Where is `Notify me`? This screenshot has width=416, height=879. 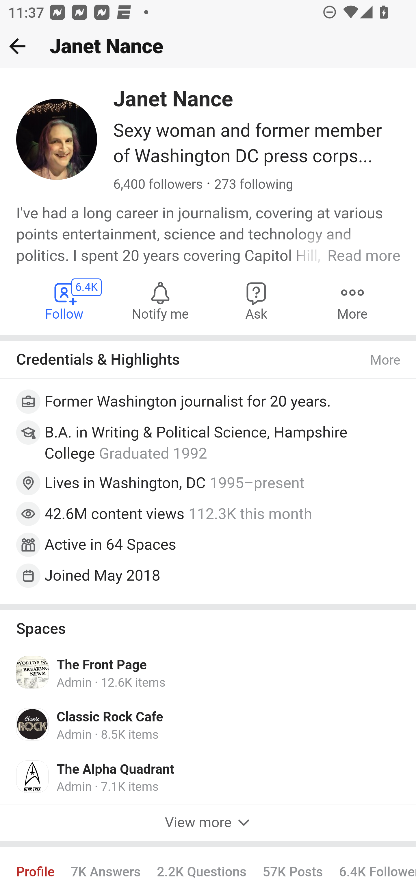 Notify me is located at coordinates (160, 300).